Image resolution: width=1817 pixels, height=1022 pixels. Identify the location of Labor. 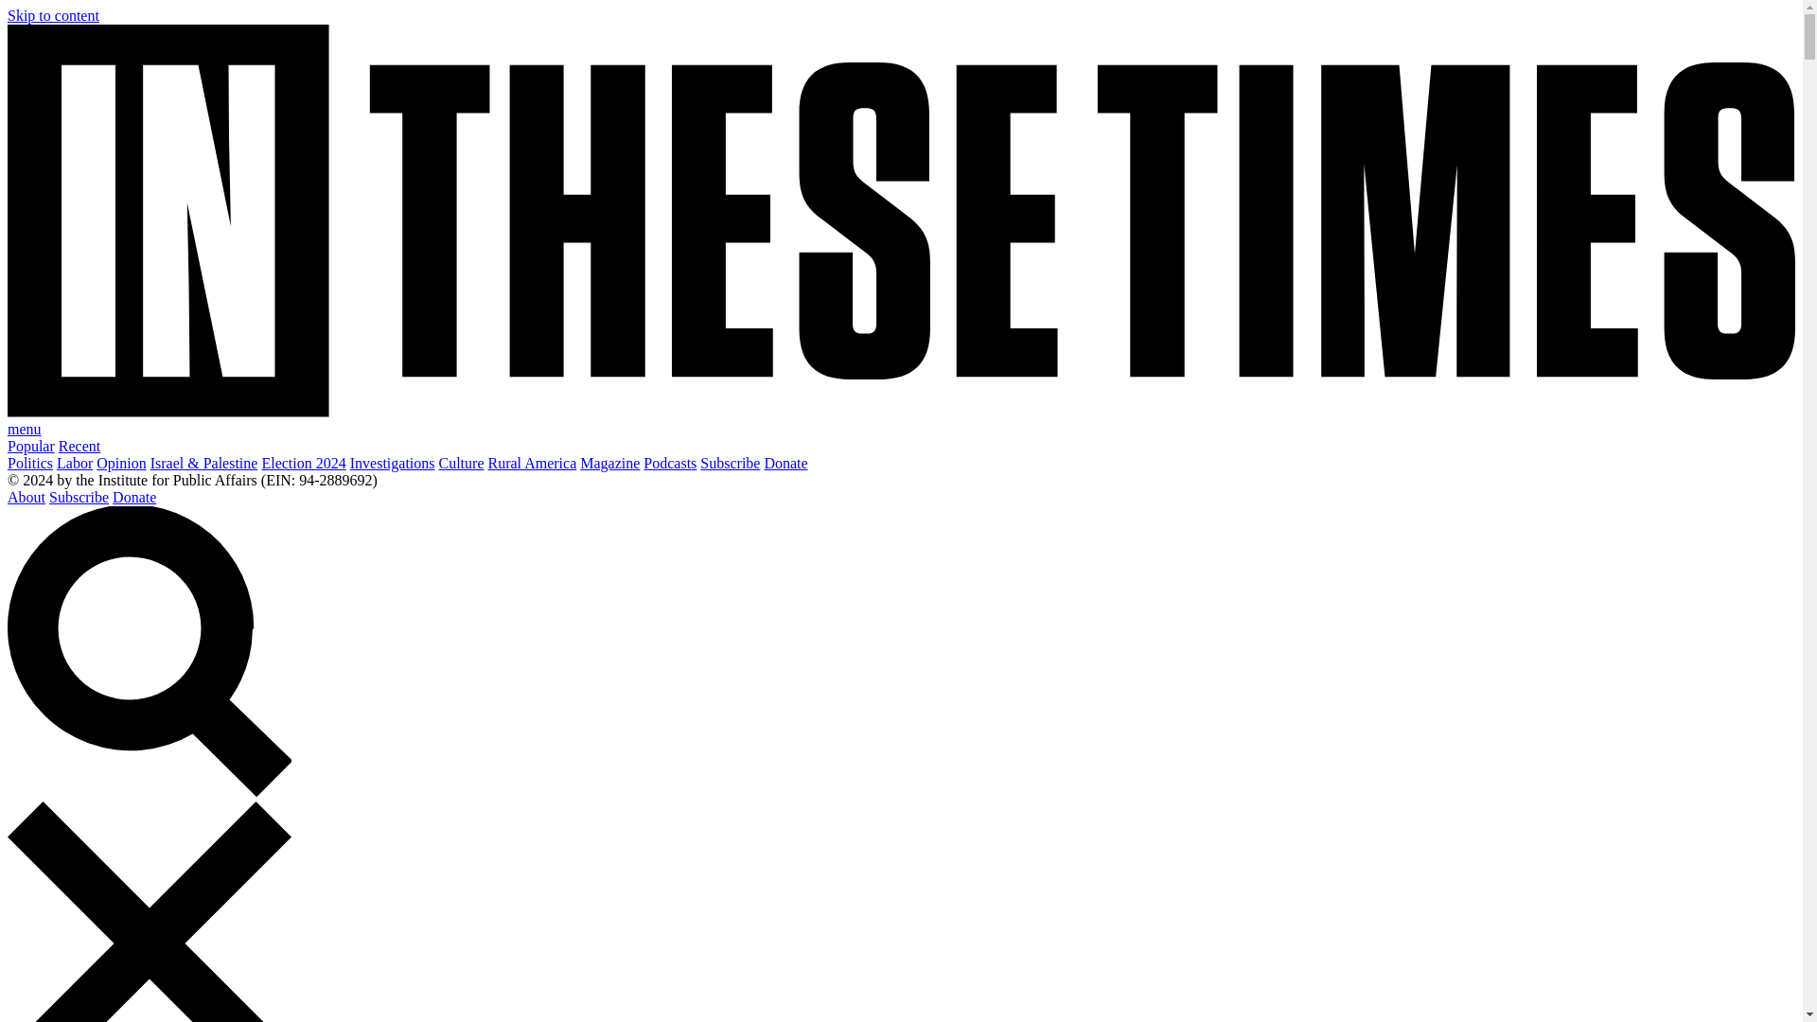
(74, 462).